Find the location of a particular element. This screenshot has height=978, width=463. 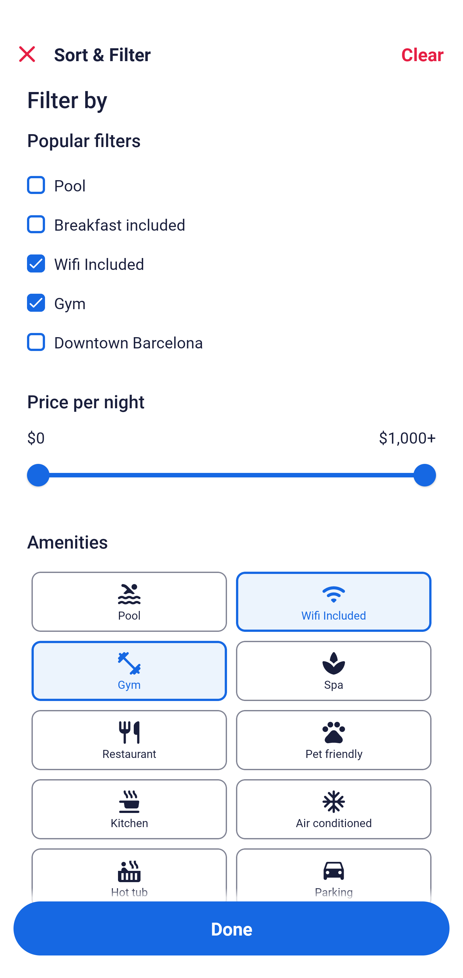

Wifi Included, Wifi Included is located at coordinates (232, 256).